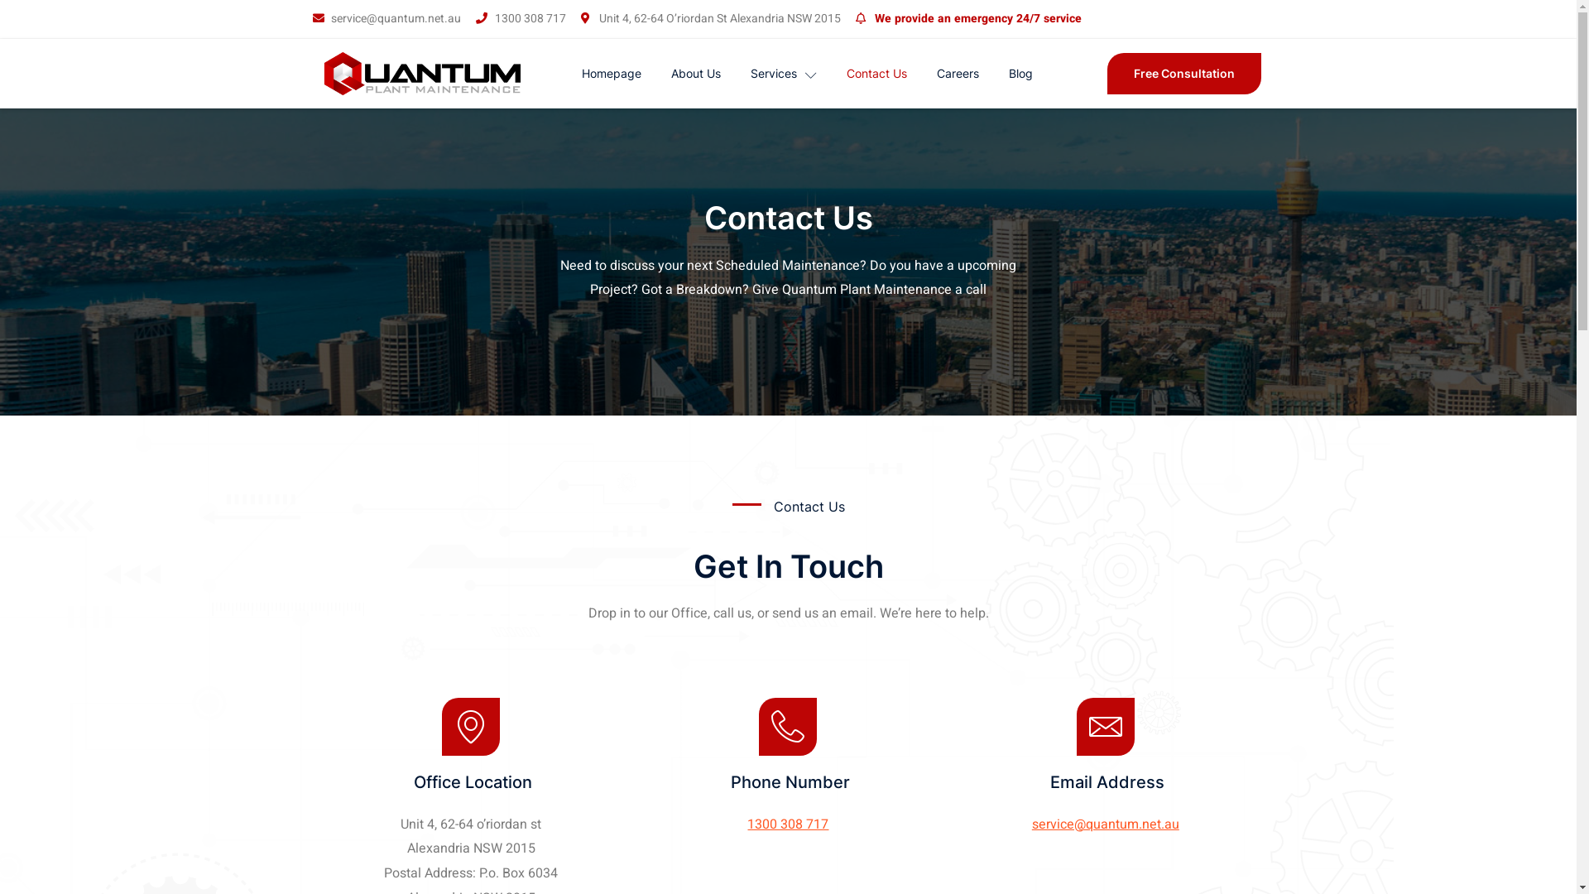 This screenshot has width=1589, height=894. Describe the element at coordinates (877, 74) in the screenshot. I see `Contact Us` at that location.